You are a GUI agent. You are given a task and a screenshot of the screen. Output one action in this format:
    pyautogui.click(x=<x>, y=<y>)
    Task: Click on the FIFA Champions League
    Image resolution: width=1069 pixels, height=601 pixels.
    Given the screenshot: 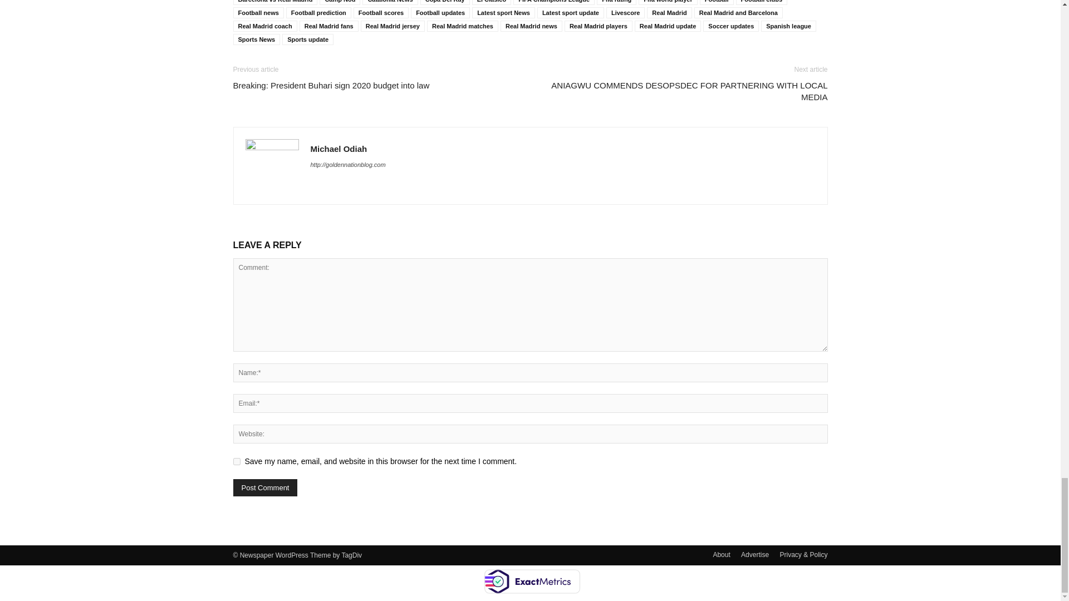 What is the action you would take?
    pyautogui.click(x=553, y=2)
    